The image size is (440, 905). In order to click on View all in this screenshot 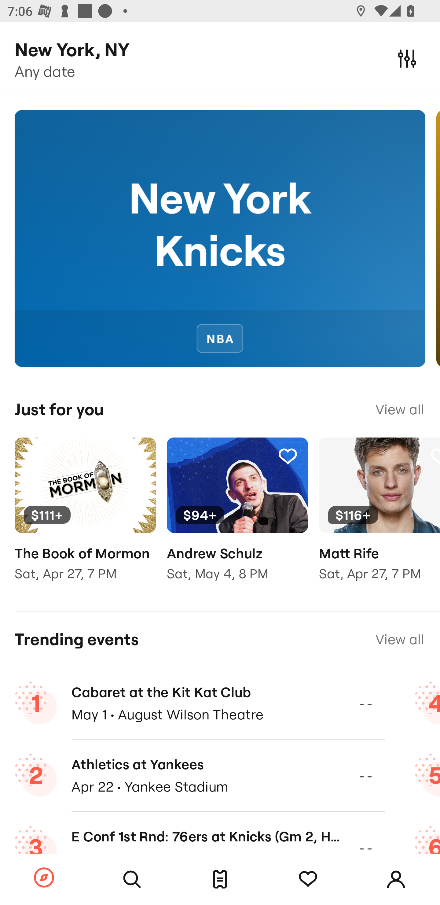, I will do `click(400, 409)`.